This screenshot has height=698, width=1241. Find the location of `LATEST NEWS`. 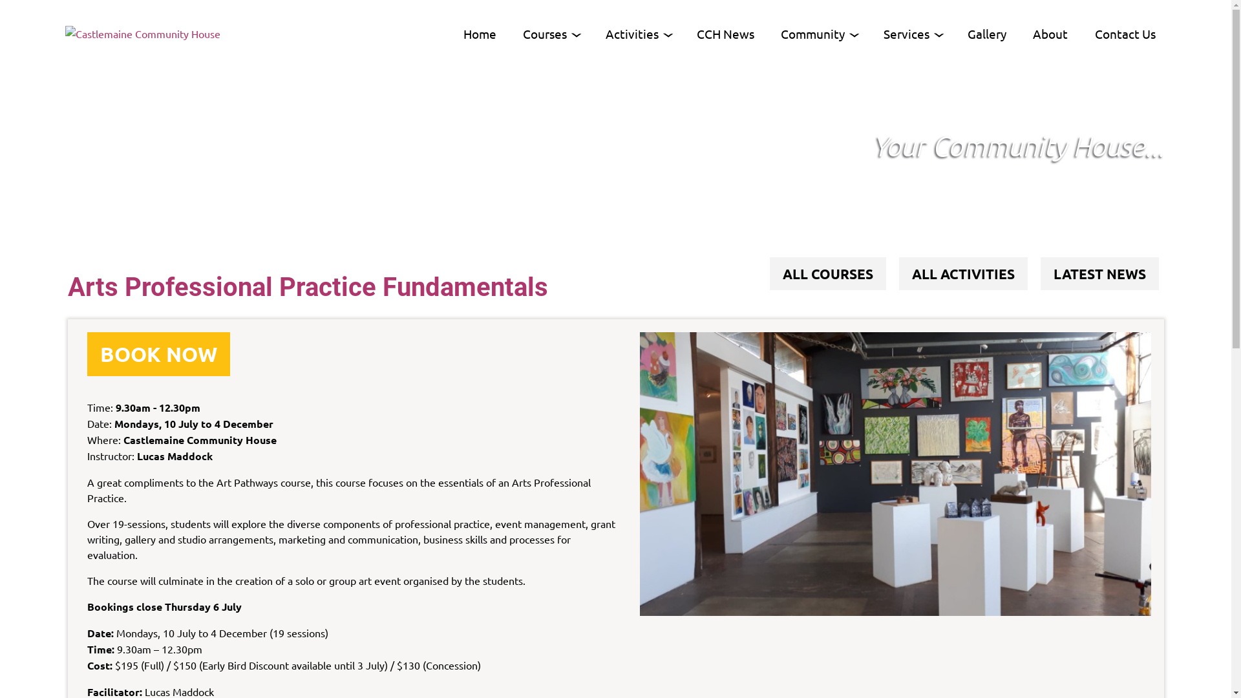

LATEST NEWS is located at coordinates (1100, 274).